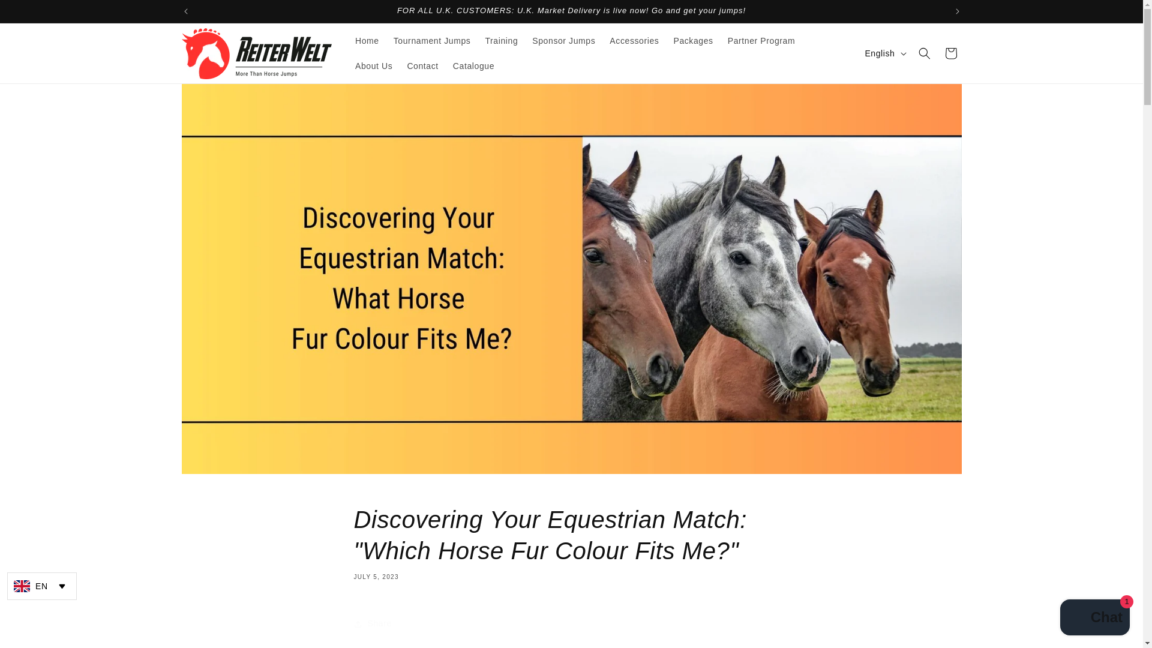 The image size is (1152, 648). Describe the element at coordinates (634, 41) in the screenshot. I see `Accessories` at that location.